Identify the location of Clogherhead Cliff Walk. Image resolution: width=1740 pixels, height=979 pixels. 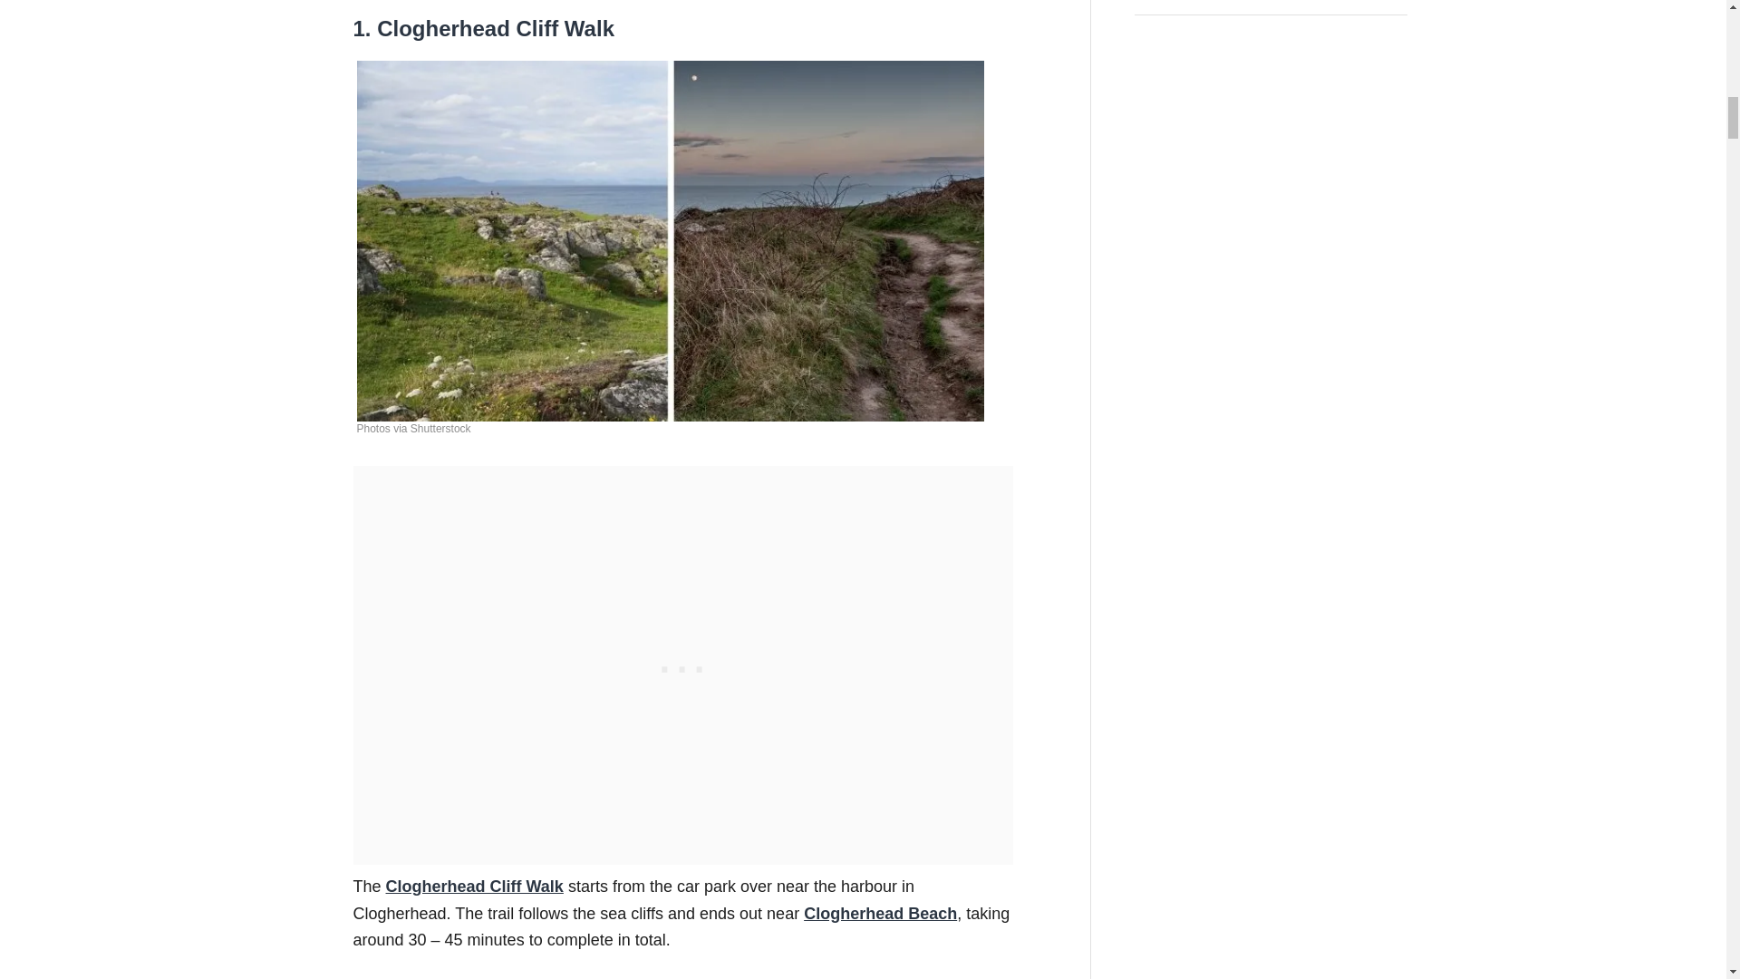
(475, 887).